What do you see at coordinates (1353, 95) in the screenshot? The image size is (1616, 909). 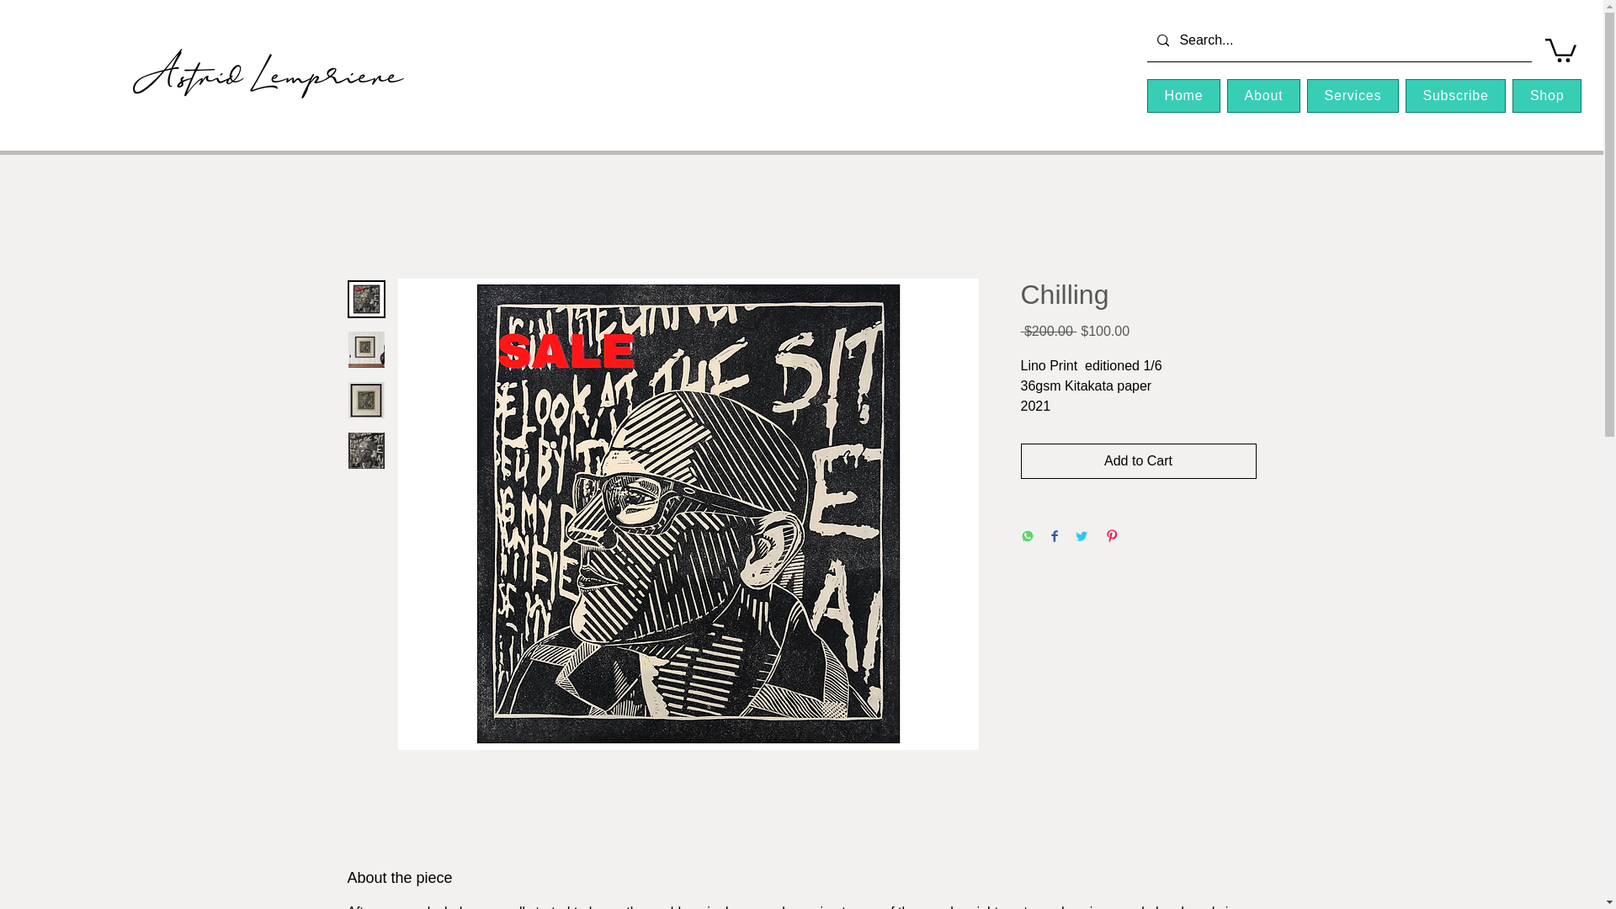 I see `Services` at bounding box center [1353, 95].